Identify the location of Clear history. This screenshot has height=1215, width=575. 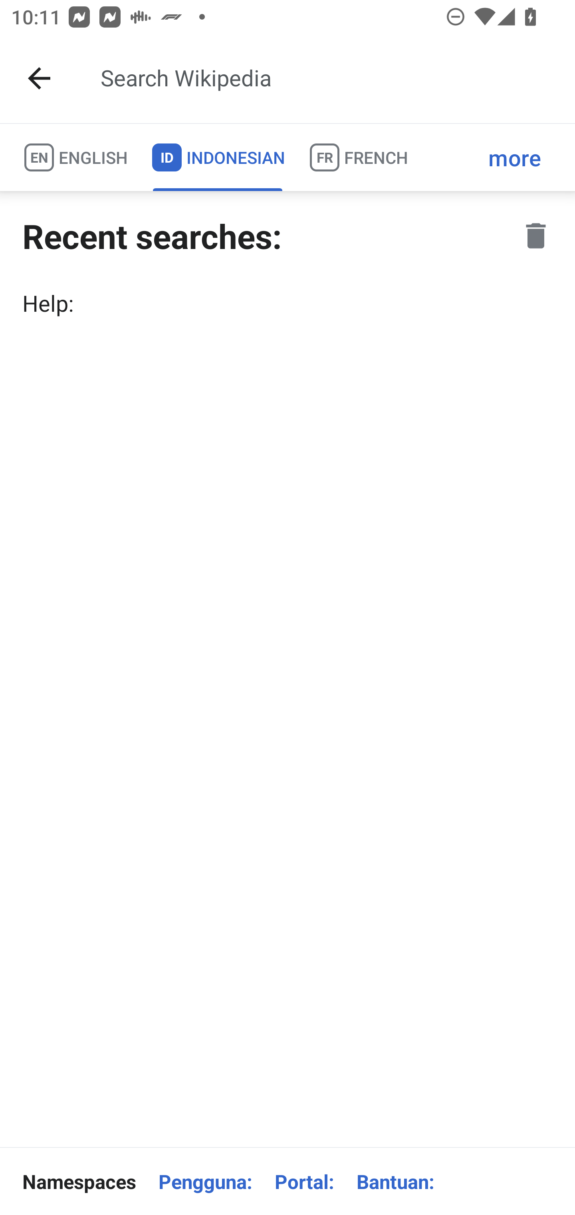
(536, 236).